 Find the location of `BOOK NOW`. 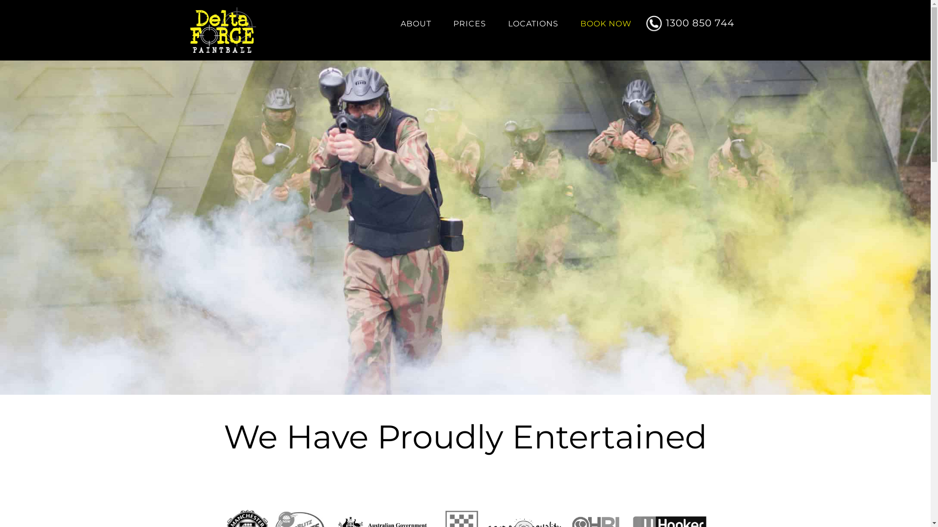

BOOK NOW is located at coordinates (606, 24).